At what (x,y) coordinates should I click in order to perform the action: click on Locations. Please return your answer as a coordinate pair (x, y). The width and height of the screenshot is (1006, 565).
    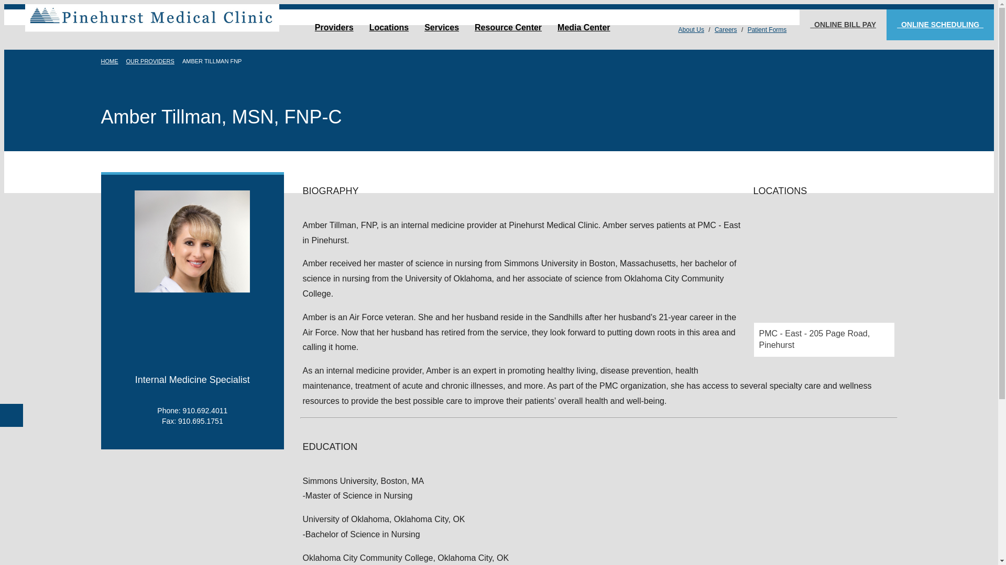
    Looking at the image, I should click on (389, 28).